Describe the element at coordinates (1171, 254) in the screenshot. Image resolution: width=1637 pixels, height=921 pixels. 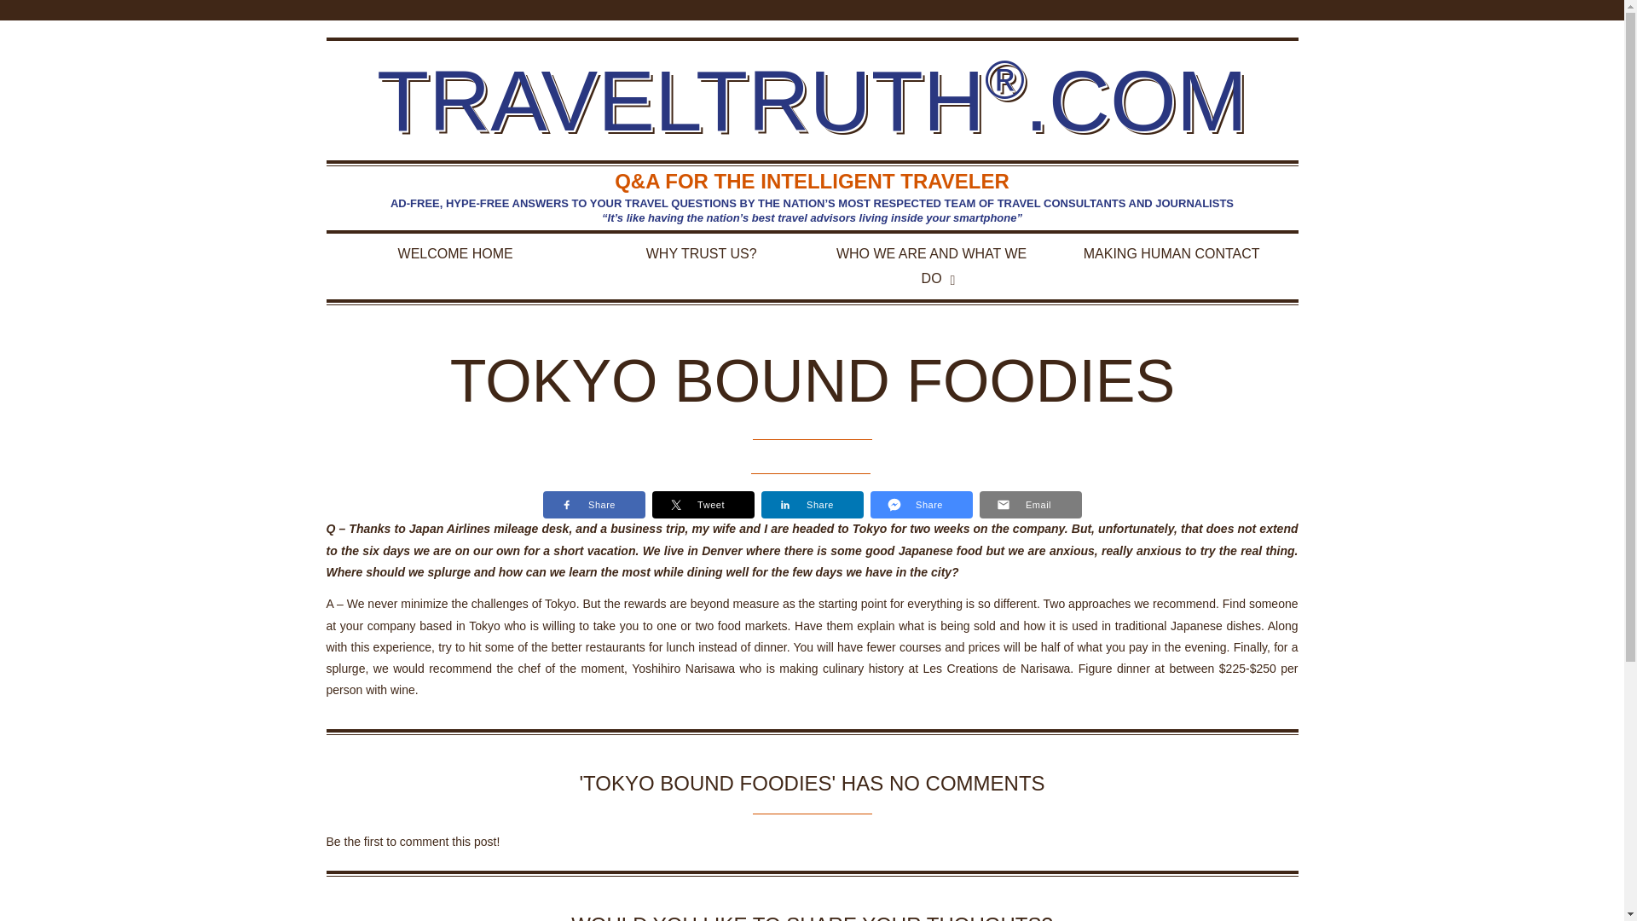
I see `MAKING HUMAN CONTACT` at that location.